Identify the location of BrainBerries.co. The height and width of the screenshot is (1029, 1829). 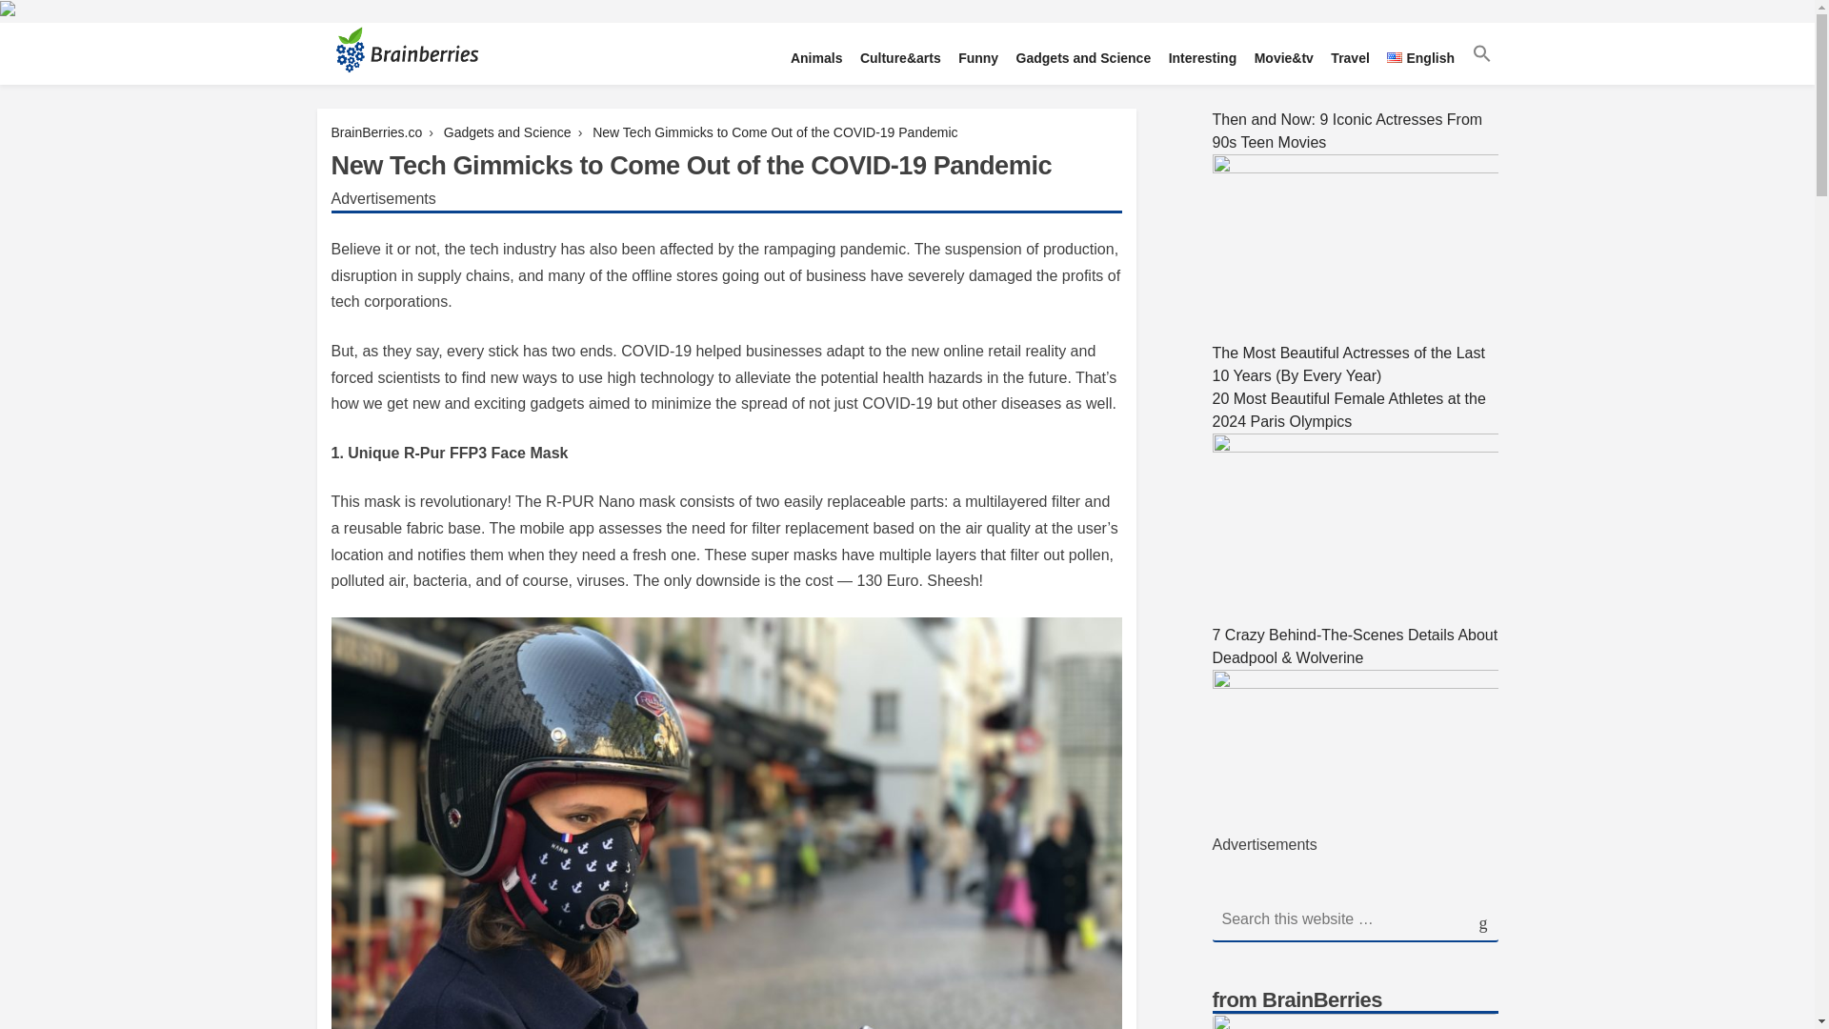
(376, 131).